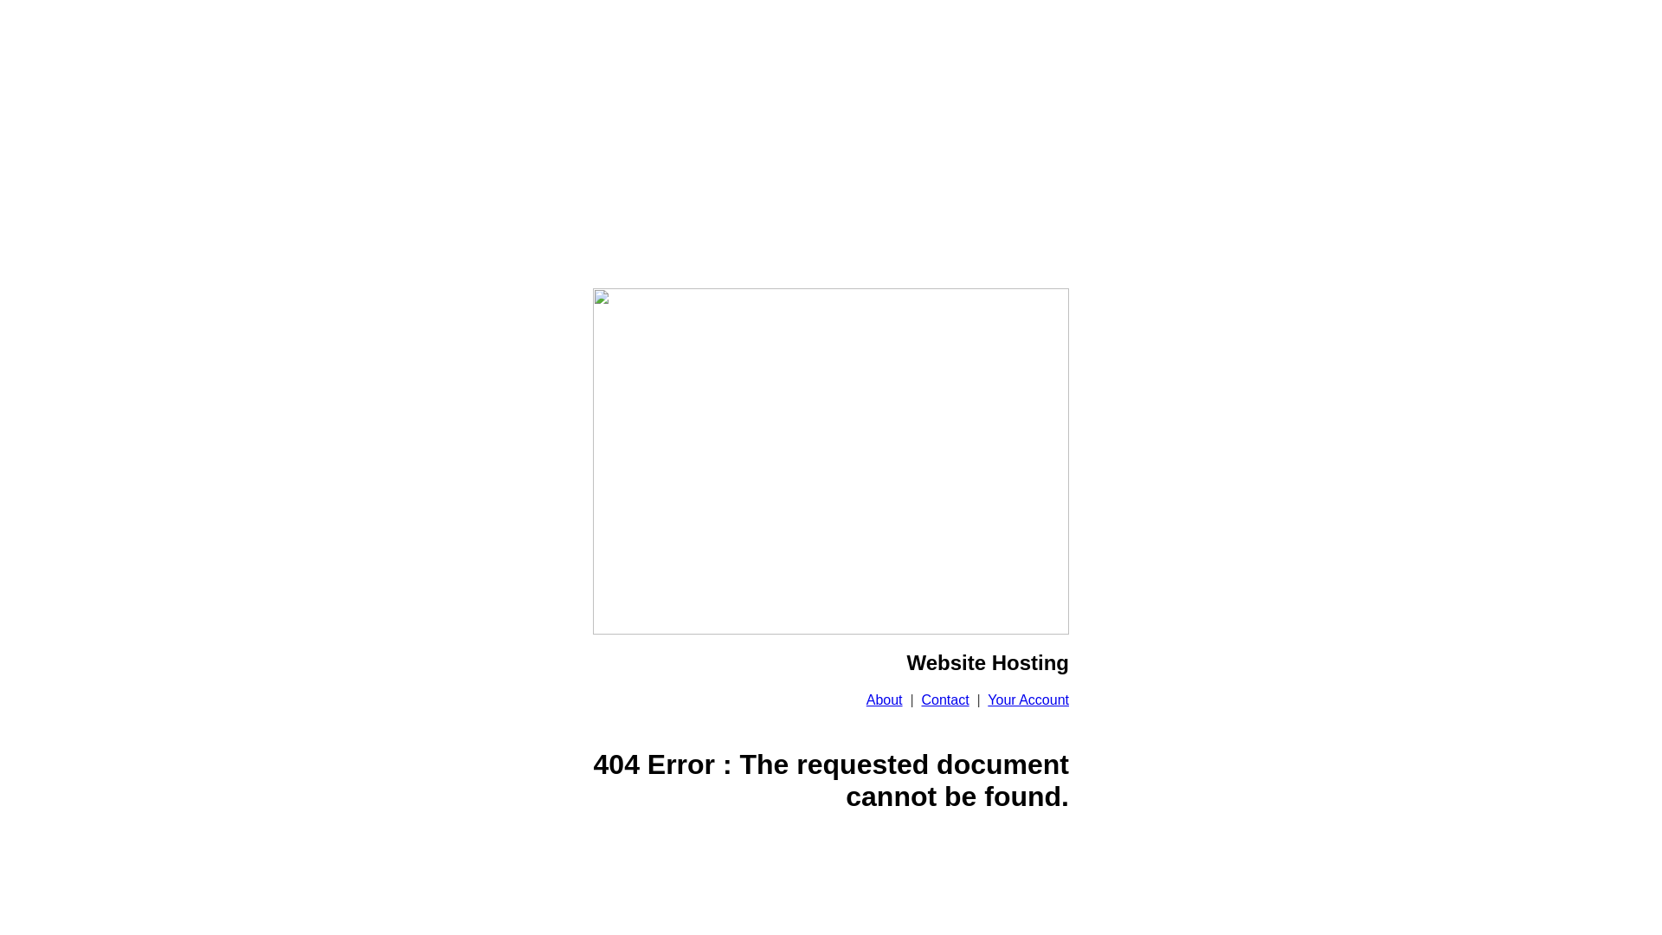  I want to click on About, so click(885, 700).